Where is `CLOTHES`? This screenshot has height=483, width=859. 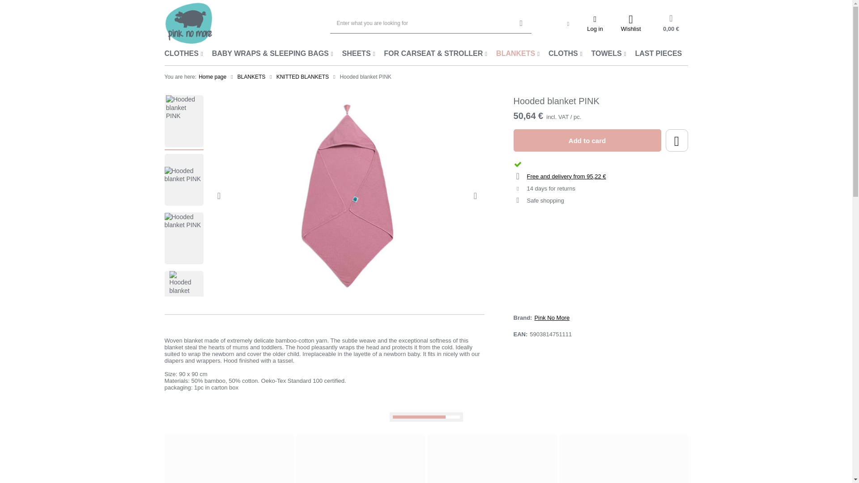 CLOTHES is located at coordinates (183, 54).